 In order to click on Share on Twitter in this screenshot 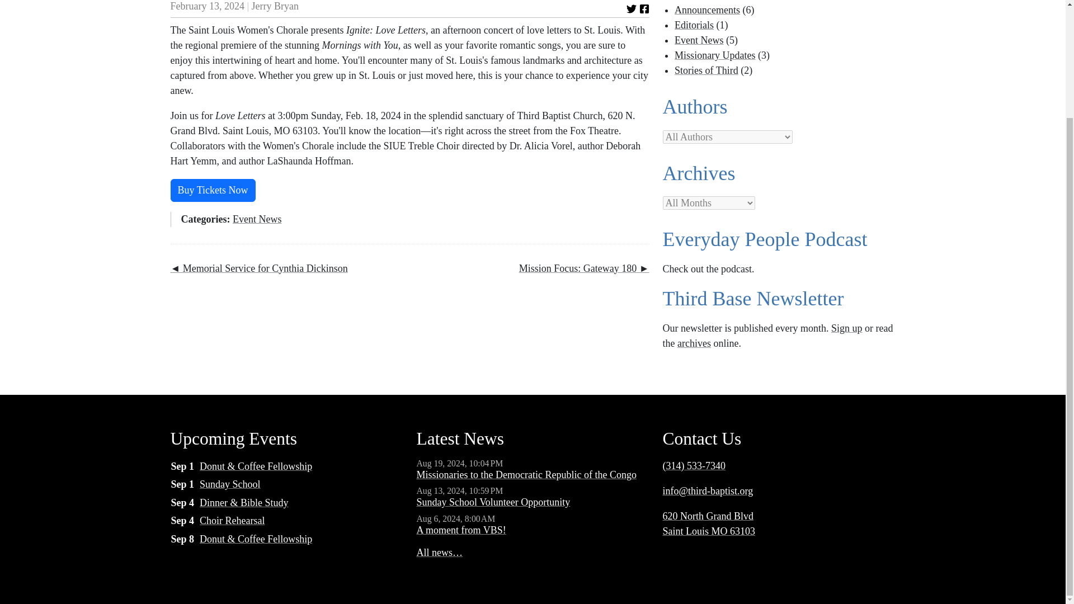, I will do `click(631, 8)`.